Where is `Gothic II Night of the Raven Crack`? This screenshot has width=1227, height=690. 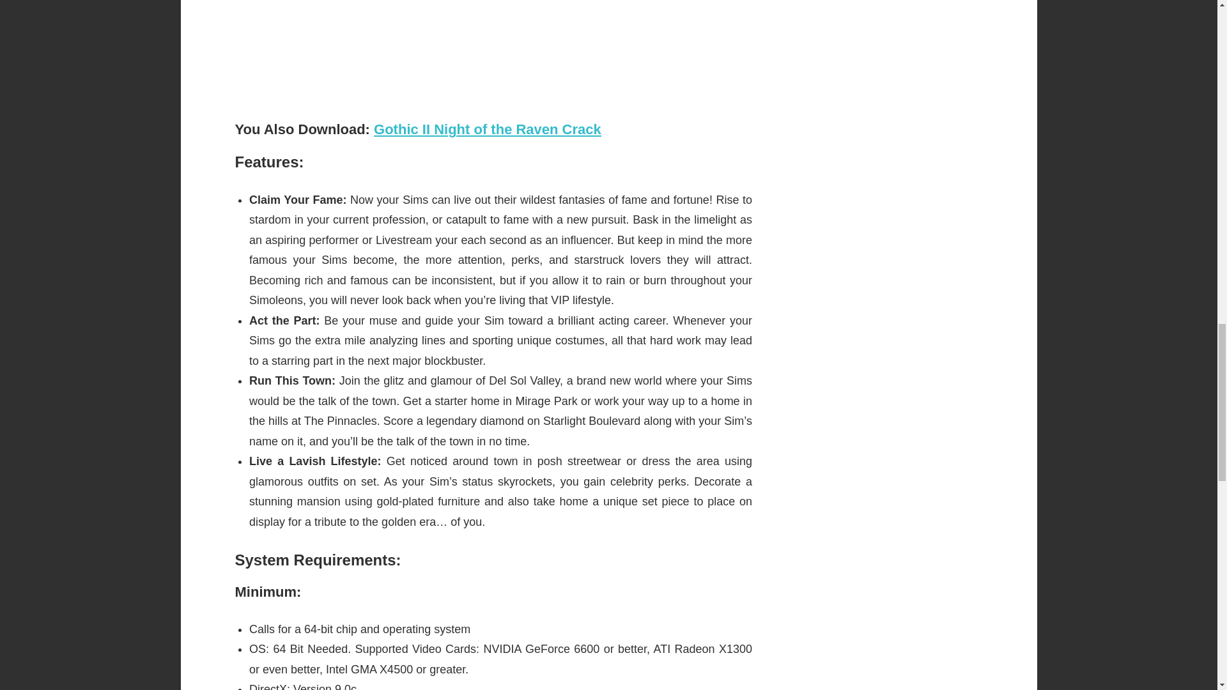 Gothic II Night of the Raven Crack is located at coordinates (487, 129).